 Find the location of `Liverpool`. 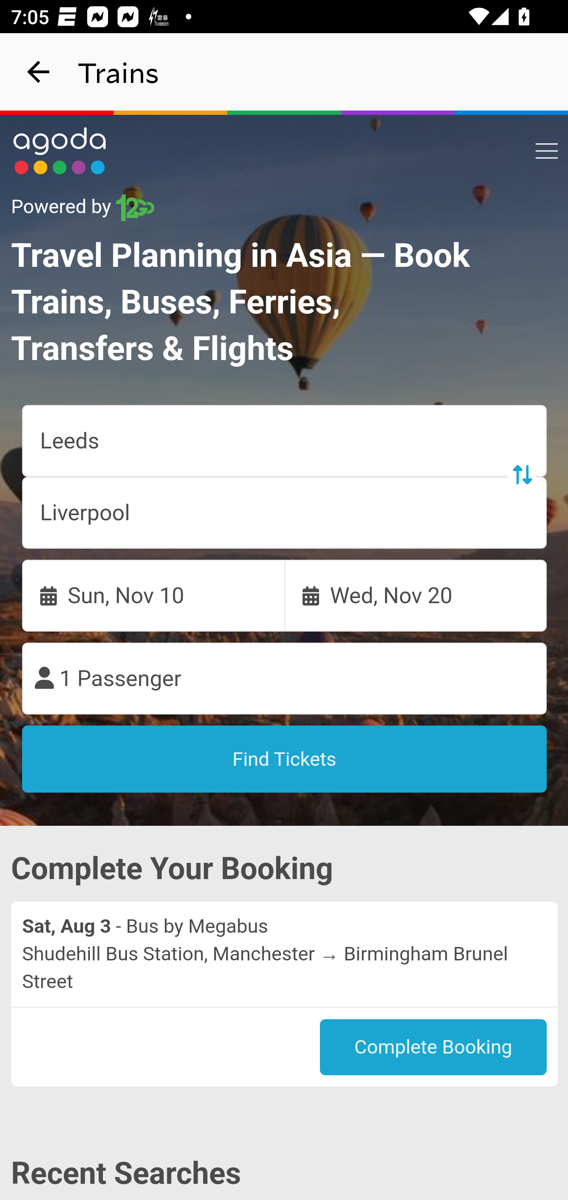

Liverpool is located at coordinates (285, 513).